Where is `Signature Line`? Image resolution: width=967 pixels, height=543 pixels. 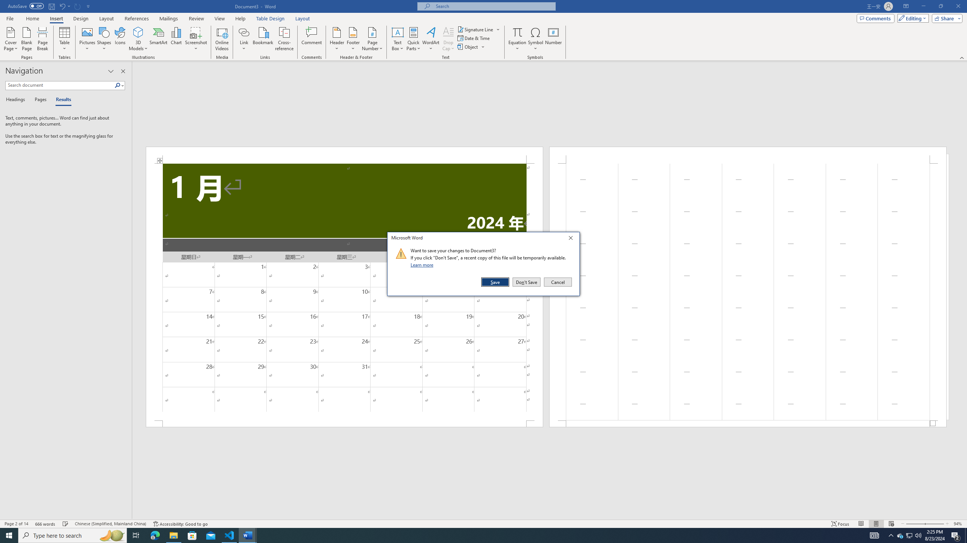
Signature Line is located at coordinates (476, 29).